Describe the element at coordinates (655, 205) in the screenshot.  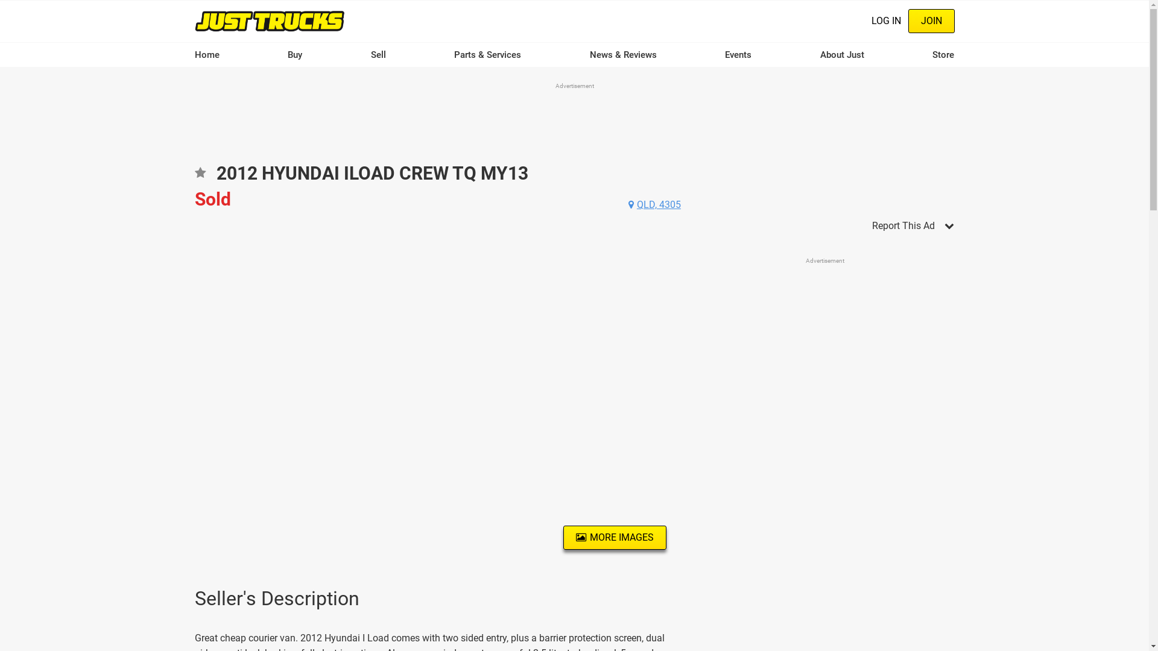
I see `QLD, 4305` at that location.